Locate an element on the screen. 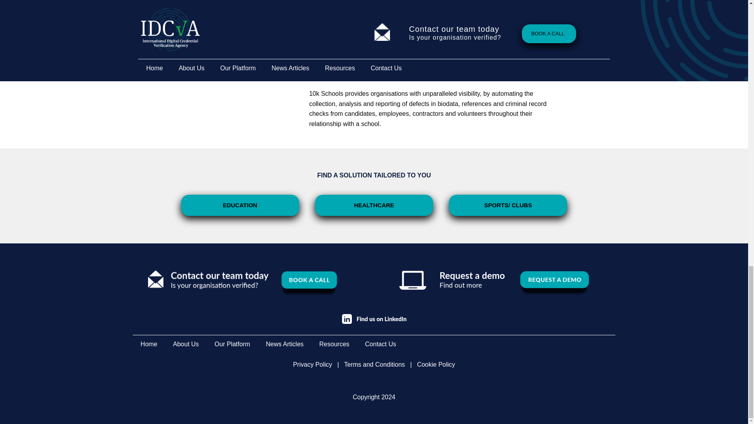 The height and width of the screenshot is (424, 754). About Us is located at coordinates (186, 344).